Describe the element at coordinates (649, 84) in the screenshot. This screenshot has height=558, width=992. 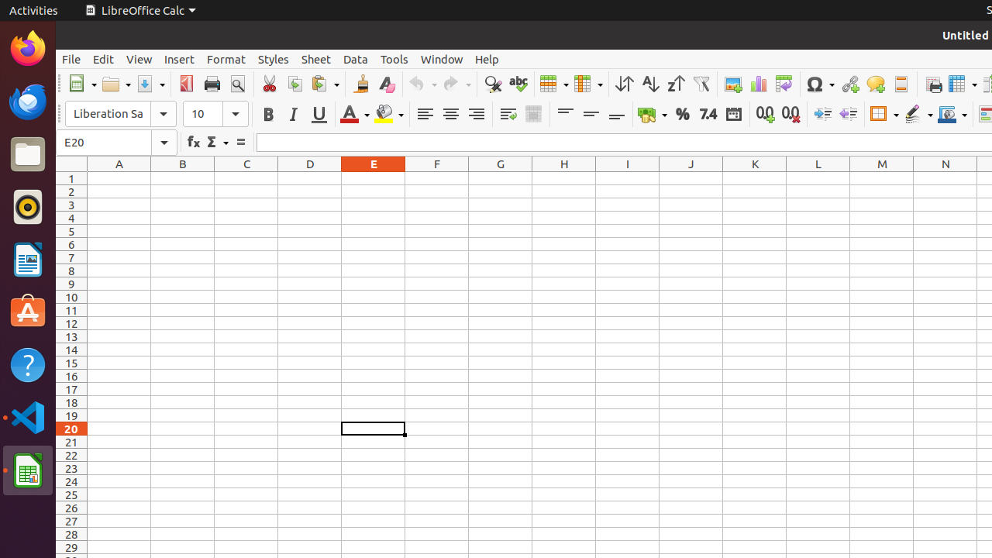
I see `Sort Ascending` at that location.